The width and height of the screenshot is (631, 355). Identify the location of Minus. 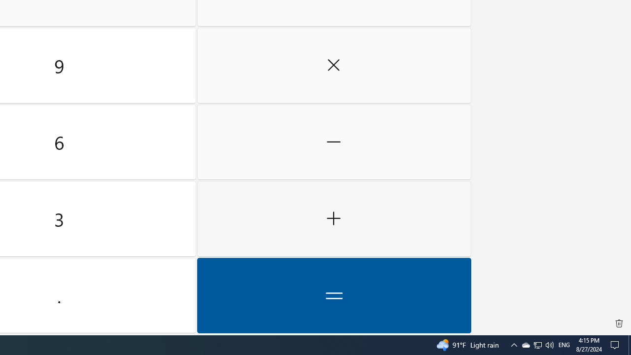
(514, 345).